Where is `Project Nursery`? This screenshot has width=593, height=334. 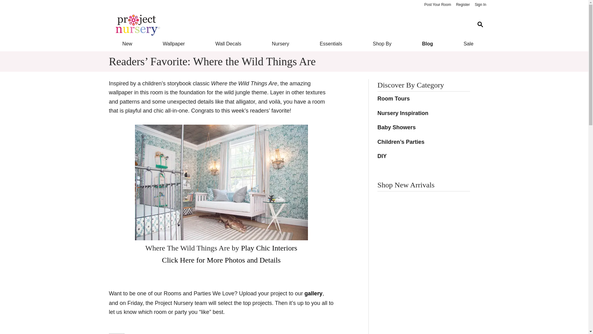
Project Nursery is located at coordinates (289, 25).